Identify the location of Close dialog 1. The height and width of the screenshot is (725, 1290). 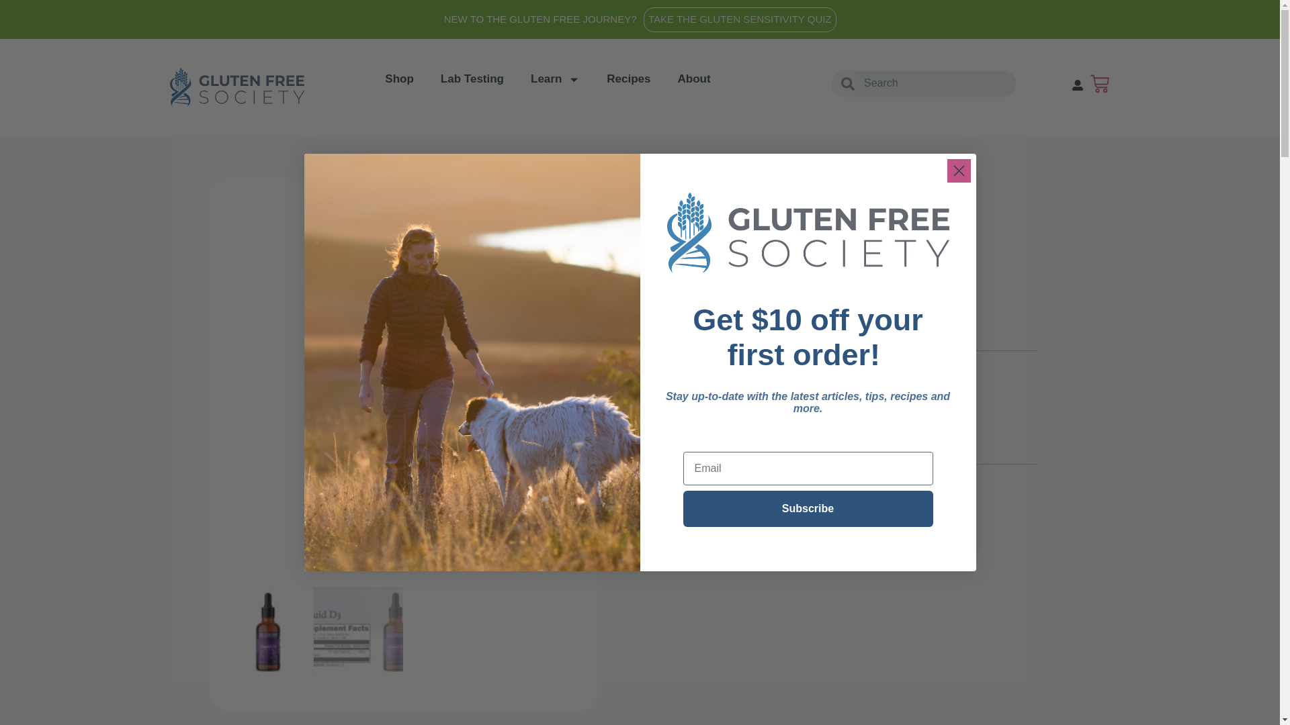
(959, 171).